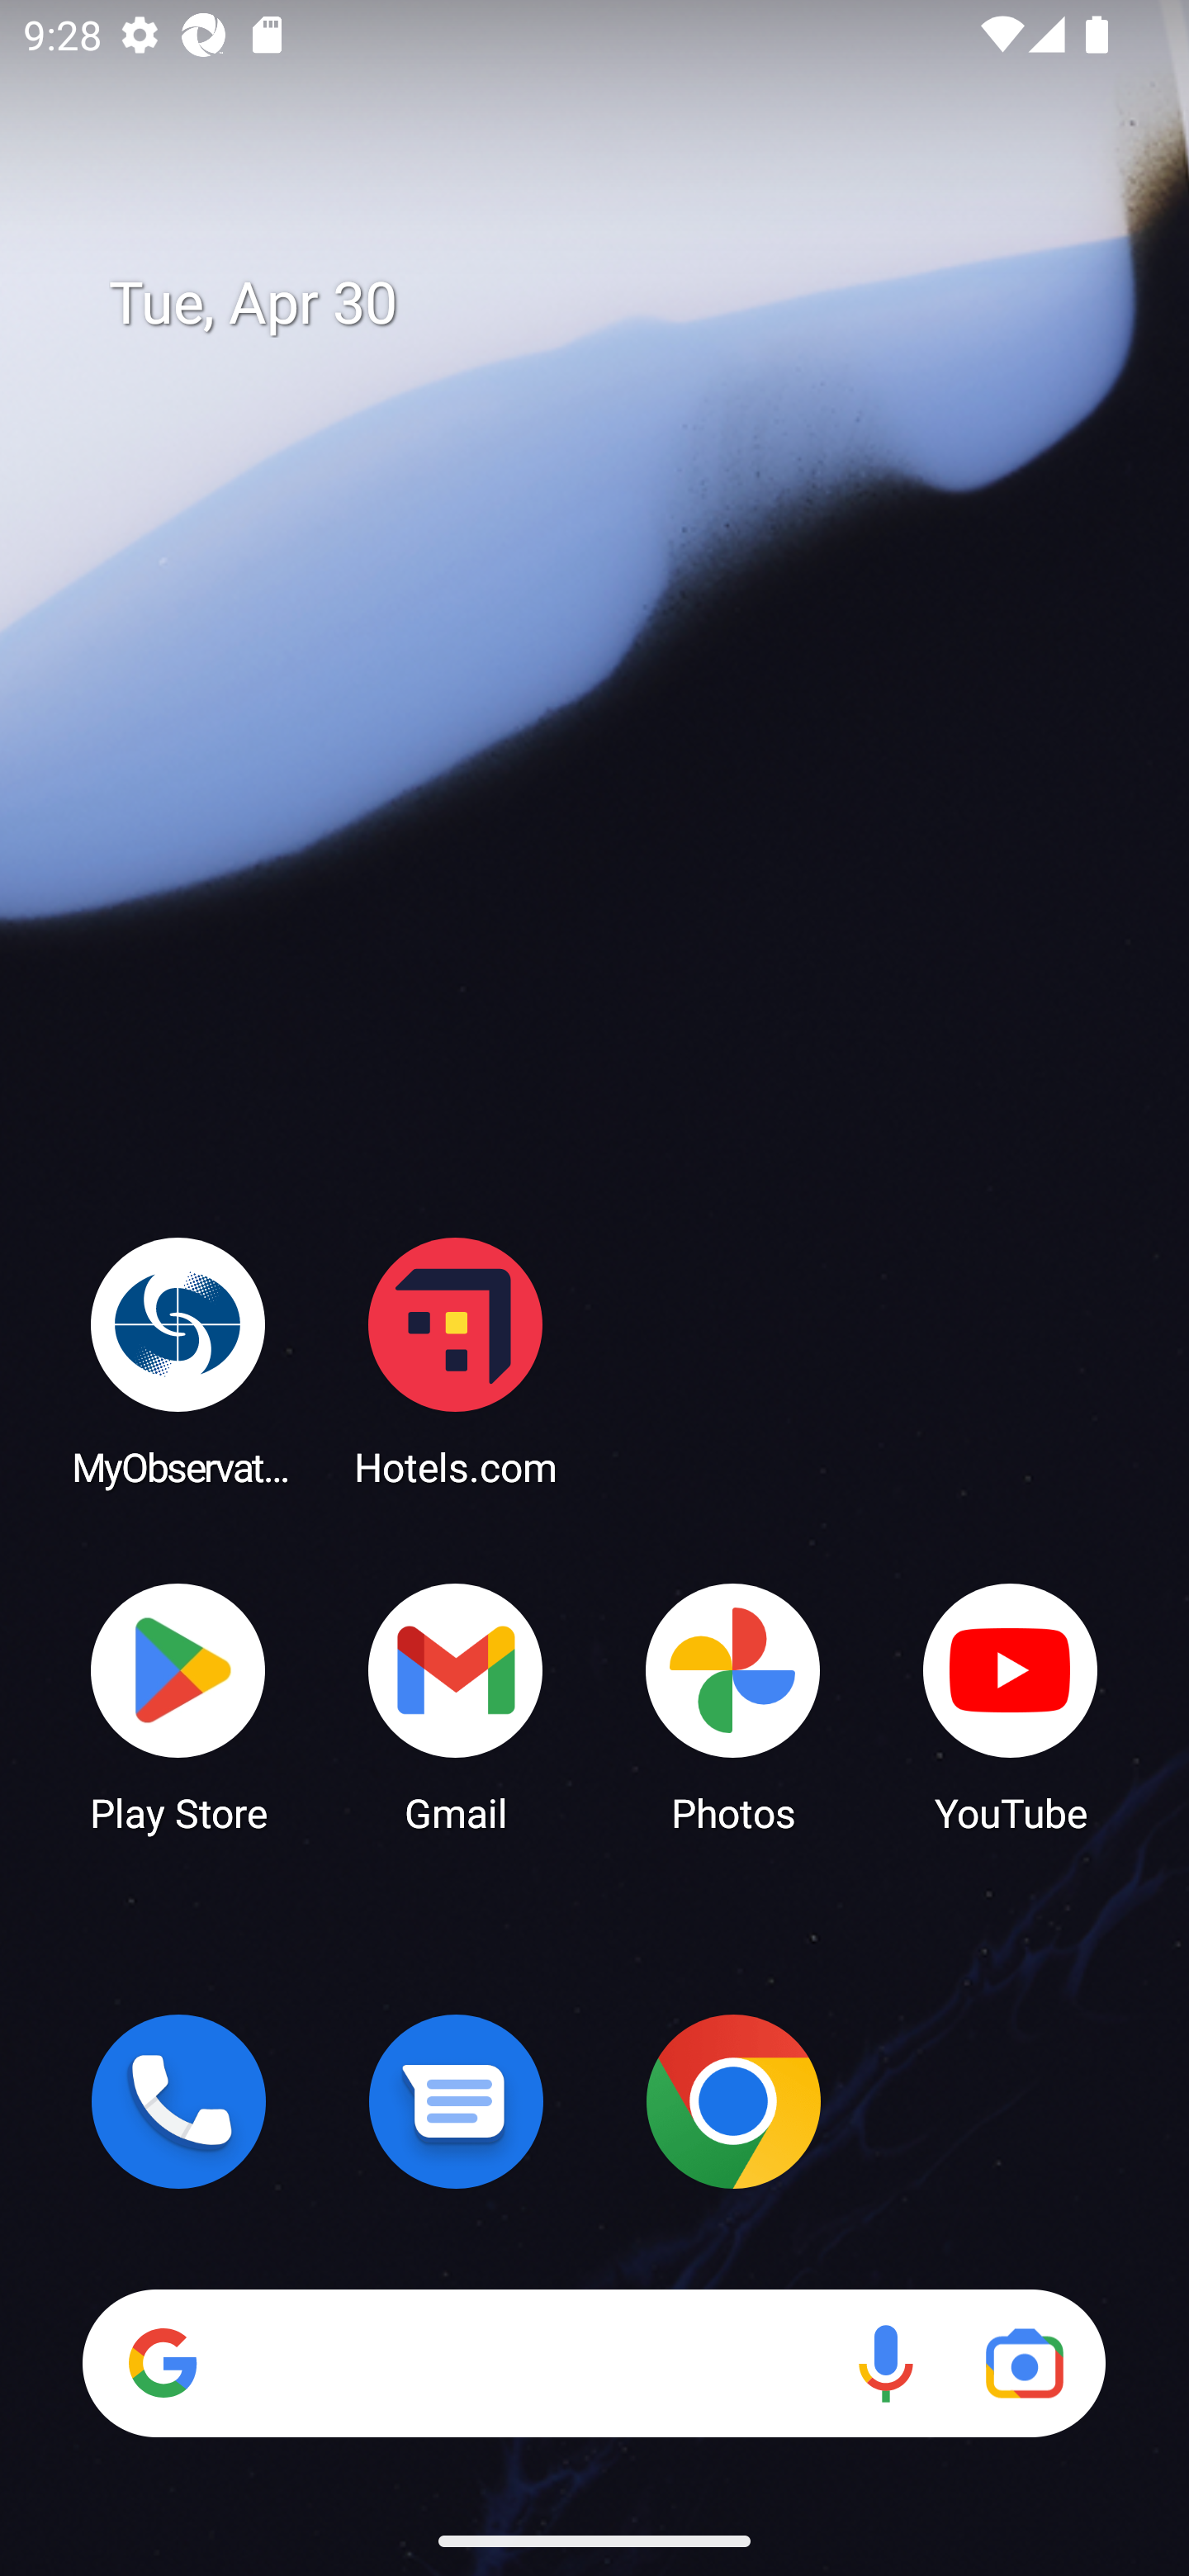  What do you see at coordinates (733, 2101) in the screenshot?
I see `Chrome` at bounding box center [733, 2101].